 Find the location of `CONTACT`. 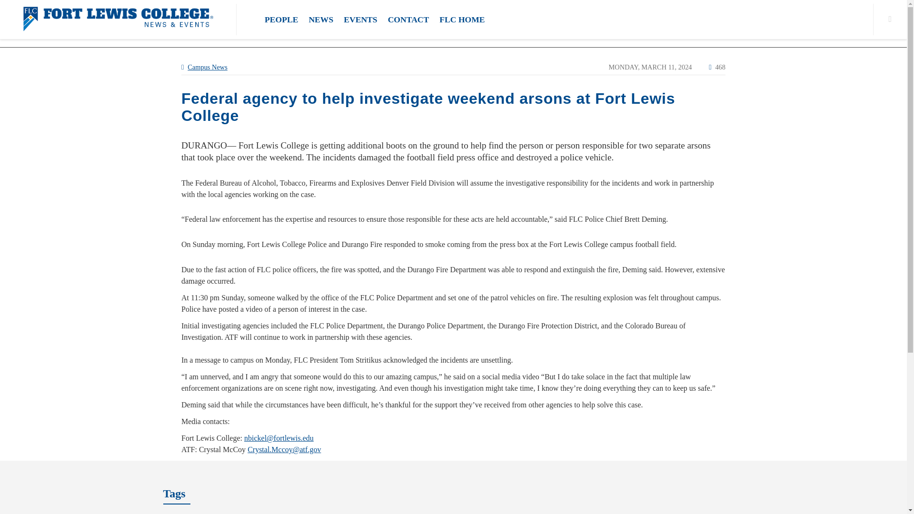

CONTACT is located at coordinates (408, 19).